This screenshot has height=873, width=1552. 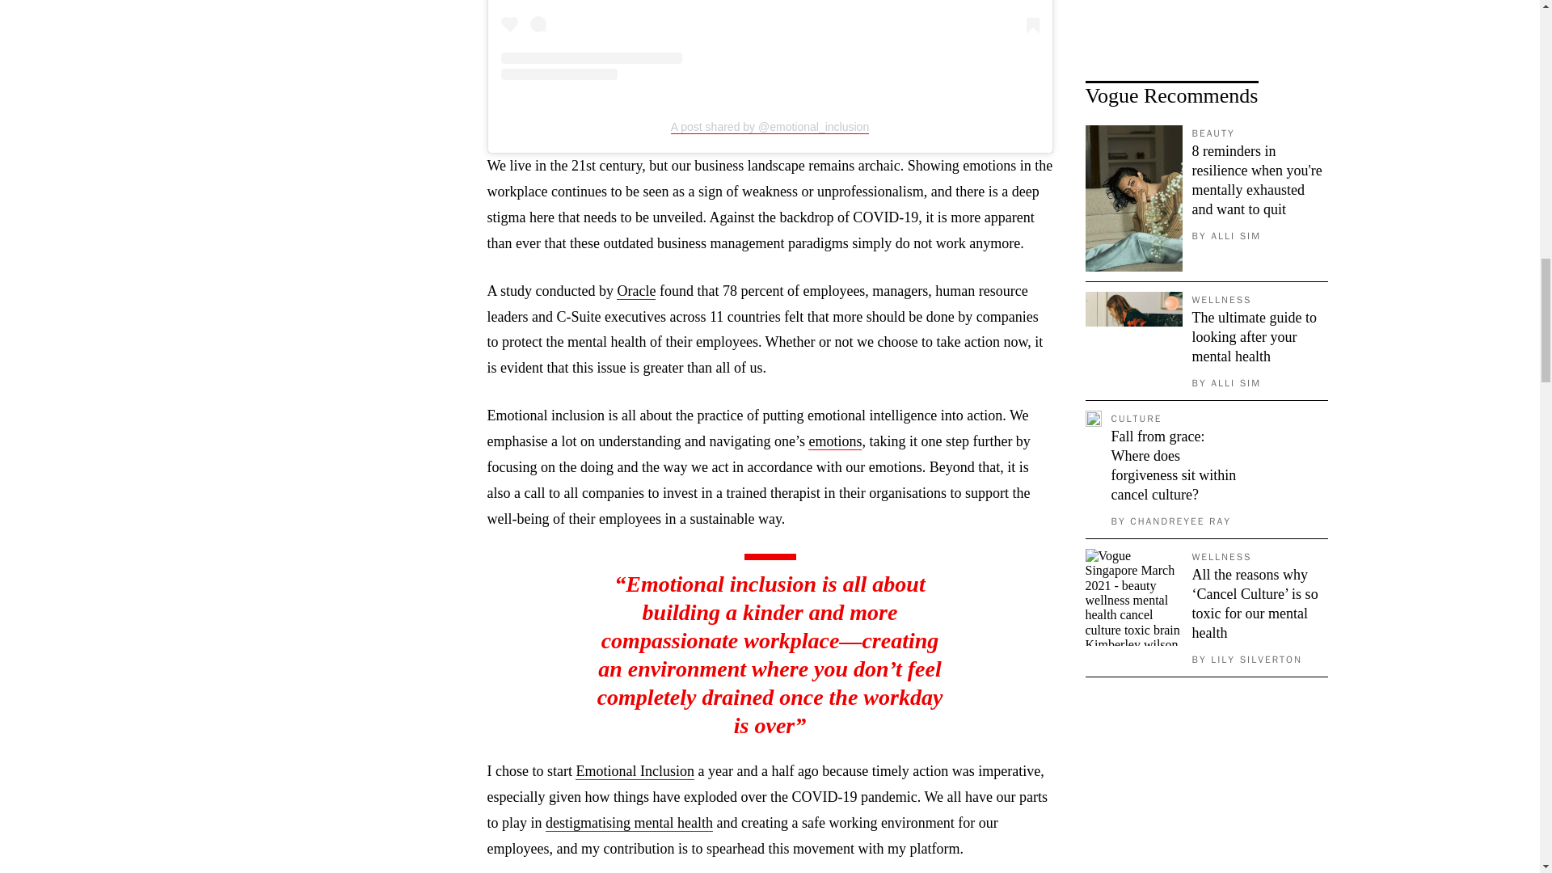 I want to click on emotions, so click(x=834, y=441).